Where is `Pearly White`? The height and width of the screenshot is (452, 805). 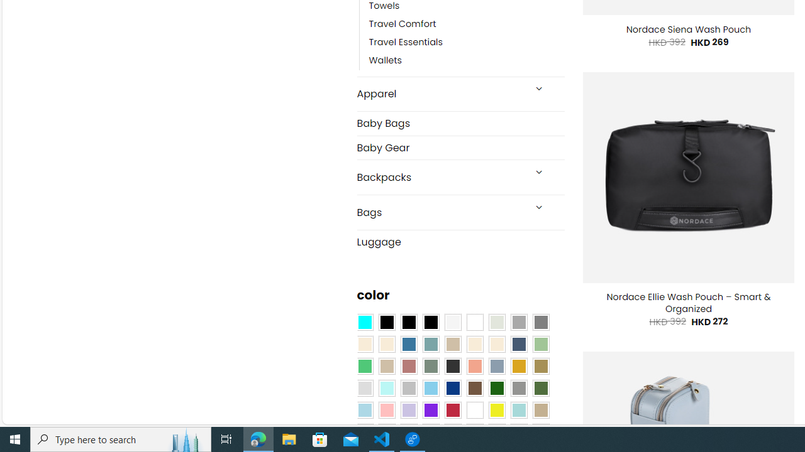 Pearly White is located at coordinates (453, 323).